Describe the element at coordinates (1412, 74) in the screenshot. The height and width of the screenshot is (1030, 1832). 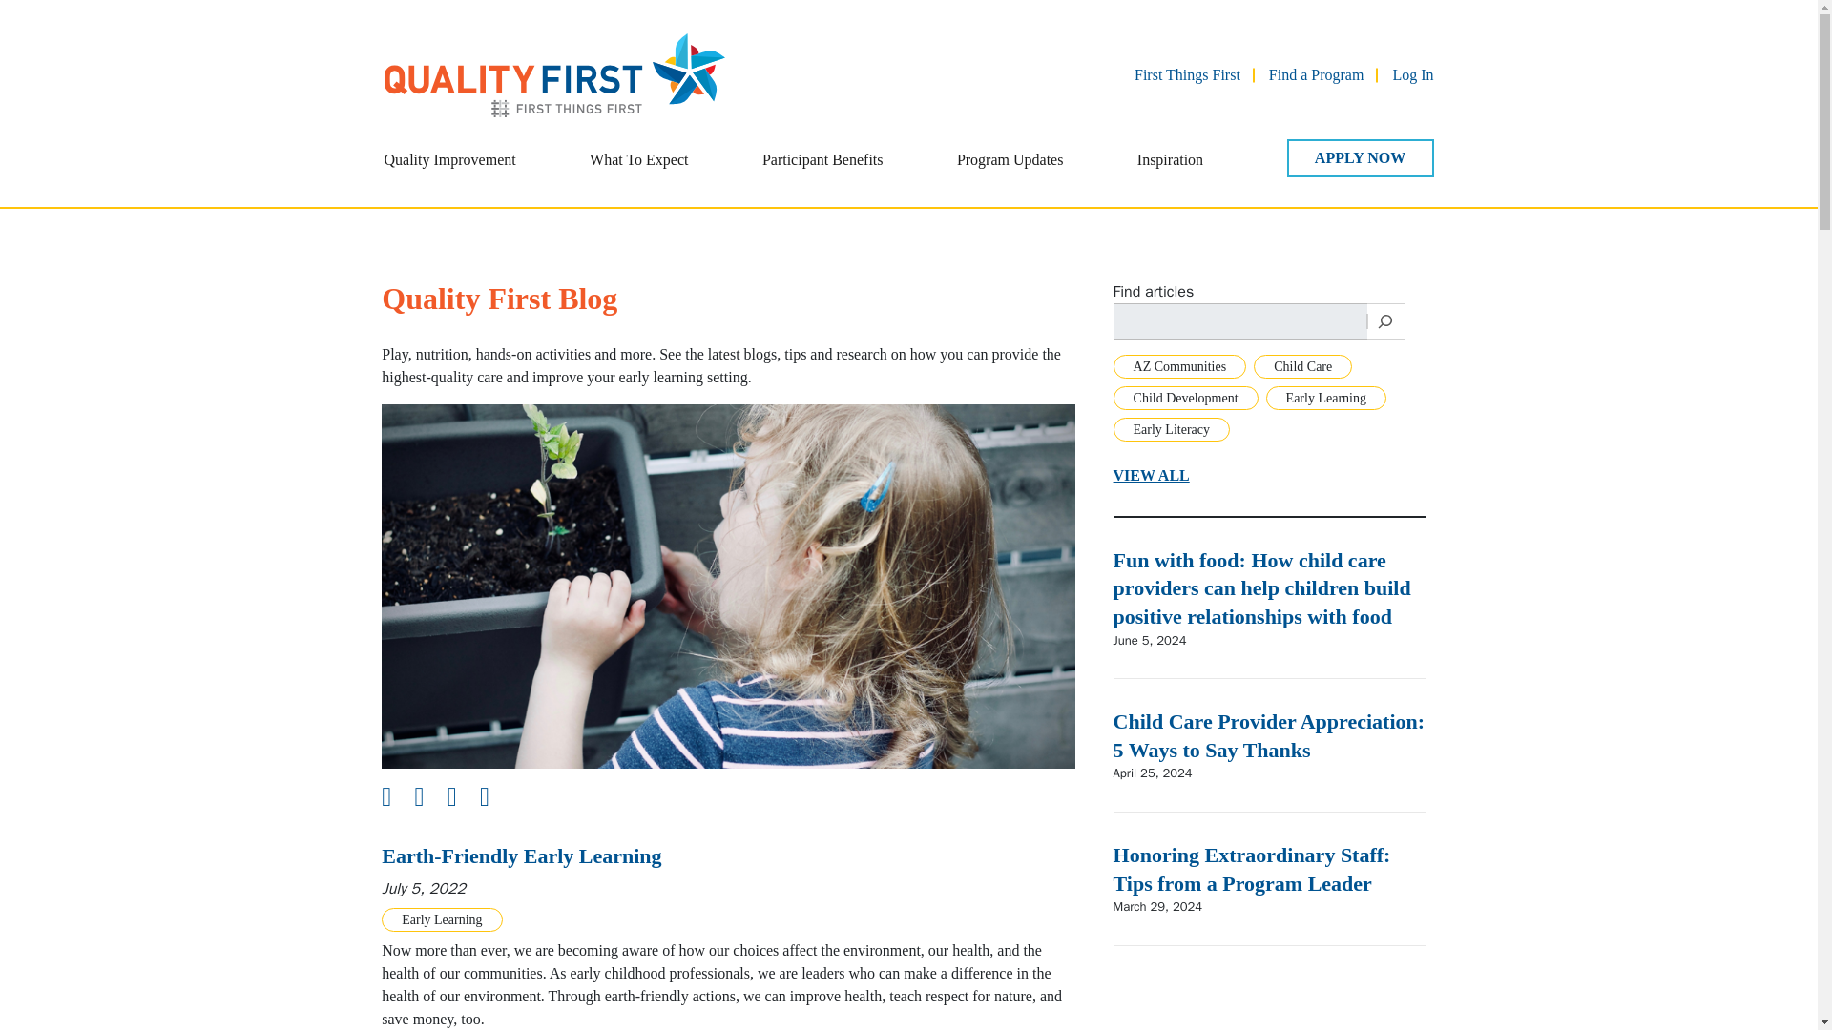
I see `Log In` at that location.